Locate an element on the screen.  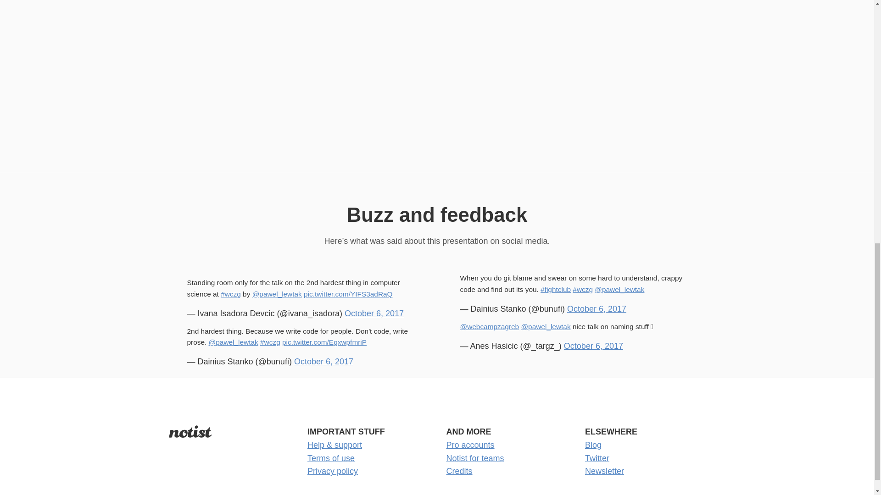
October 6, 2017 is located at coordinates (593, 346).